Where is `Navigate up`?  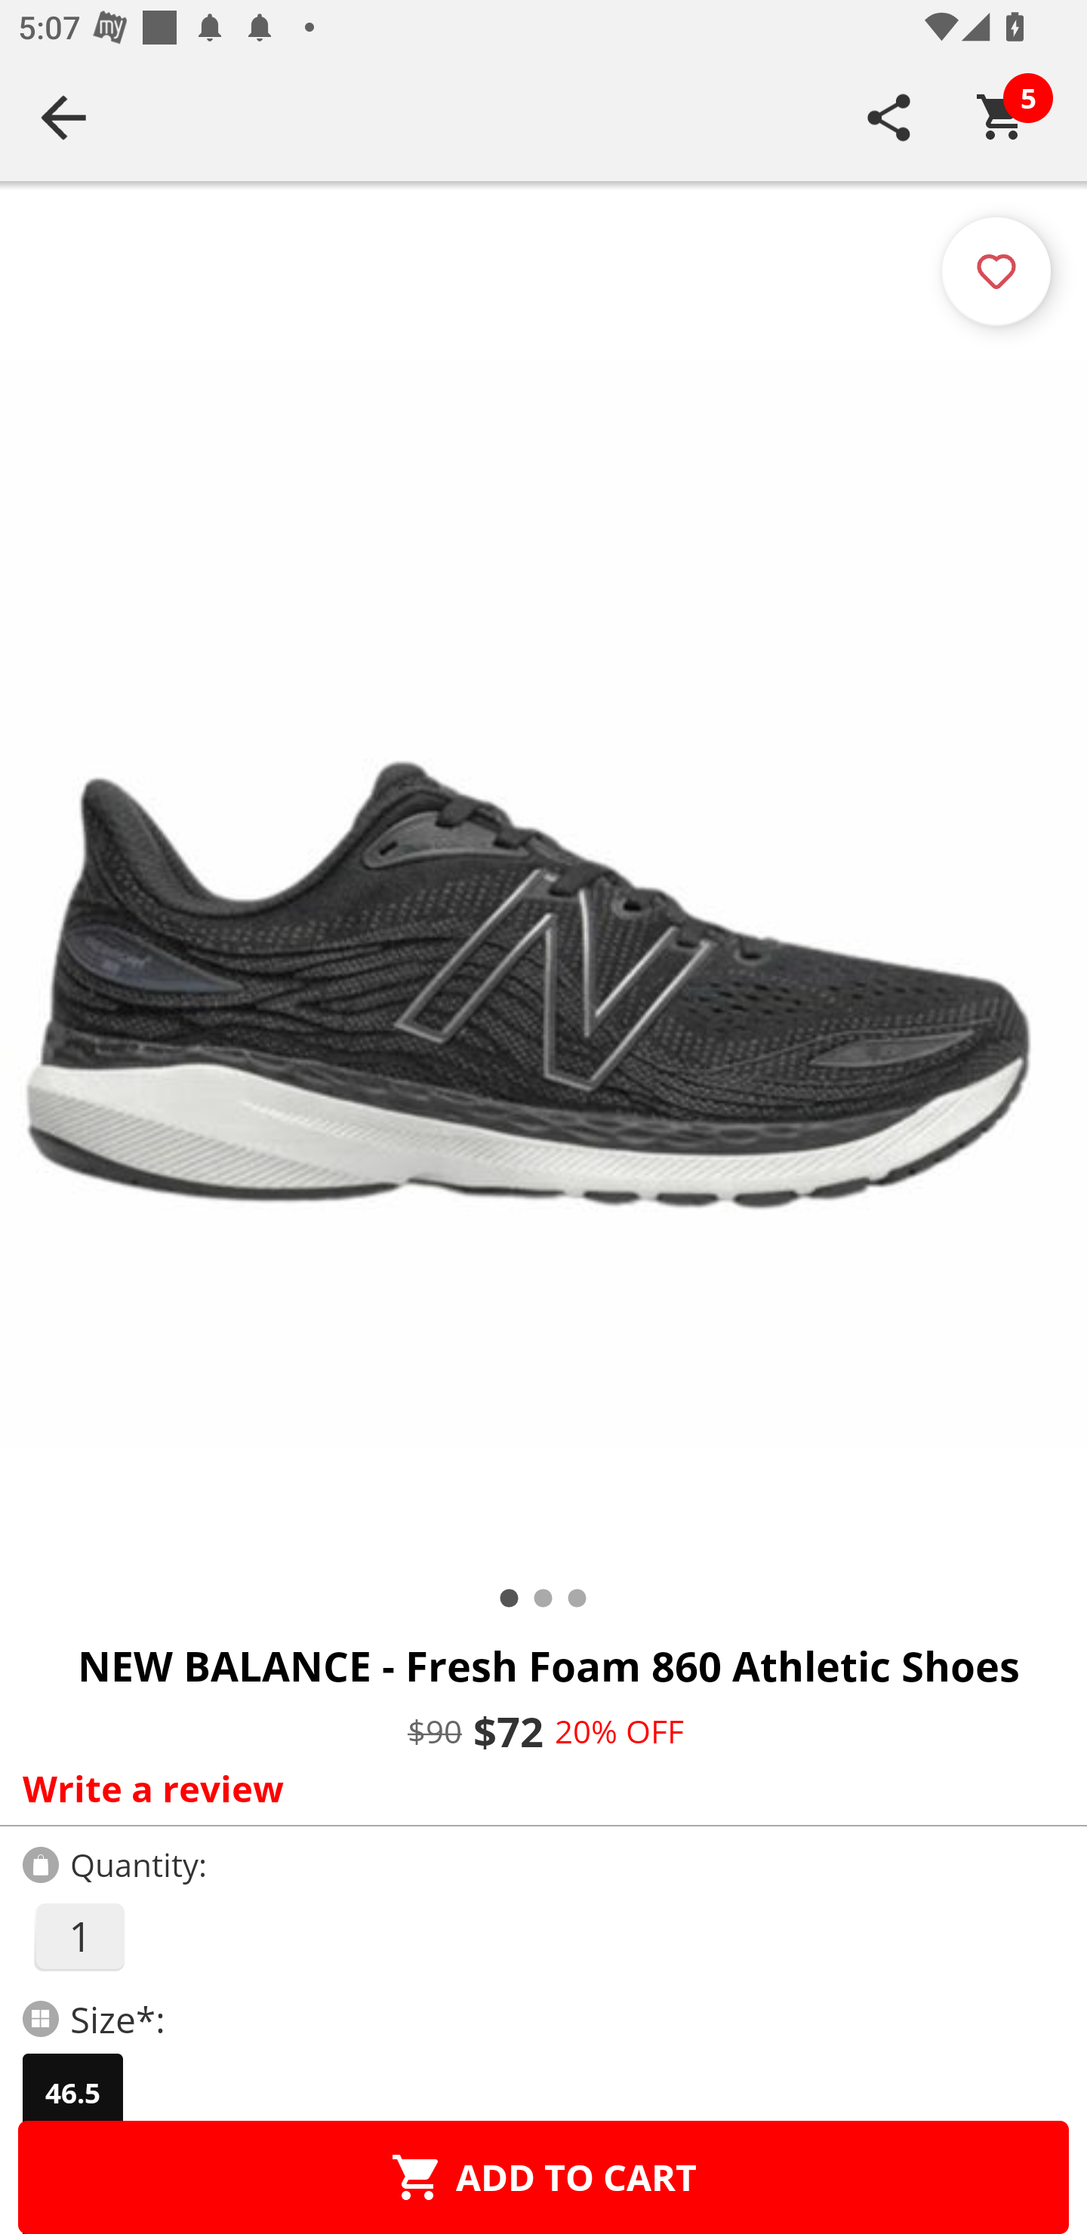 Navigate up is located at coordinates (63, 117).